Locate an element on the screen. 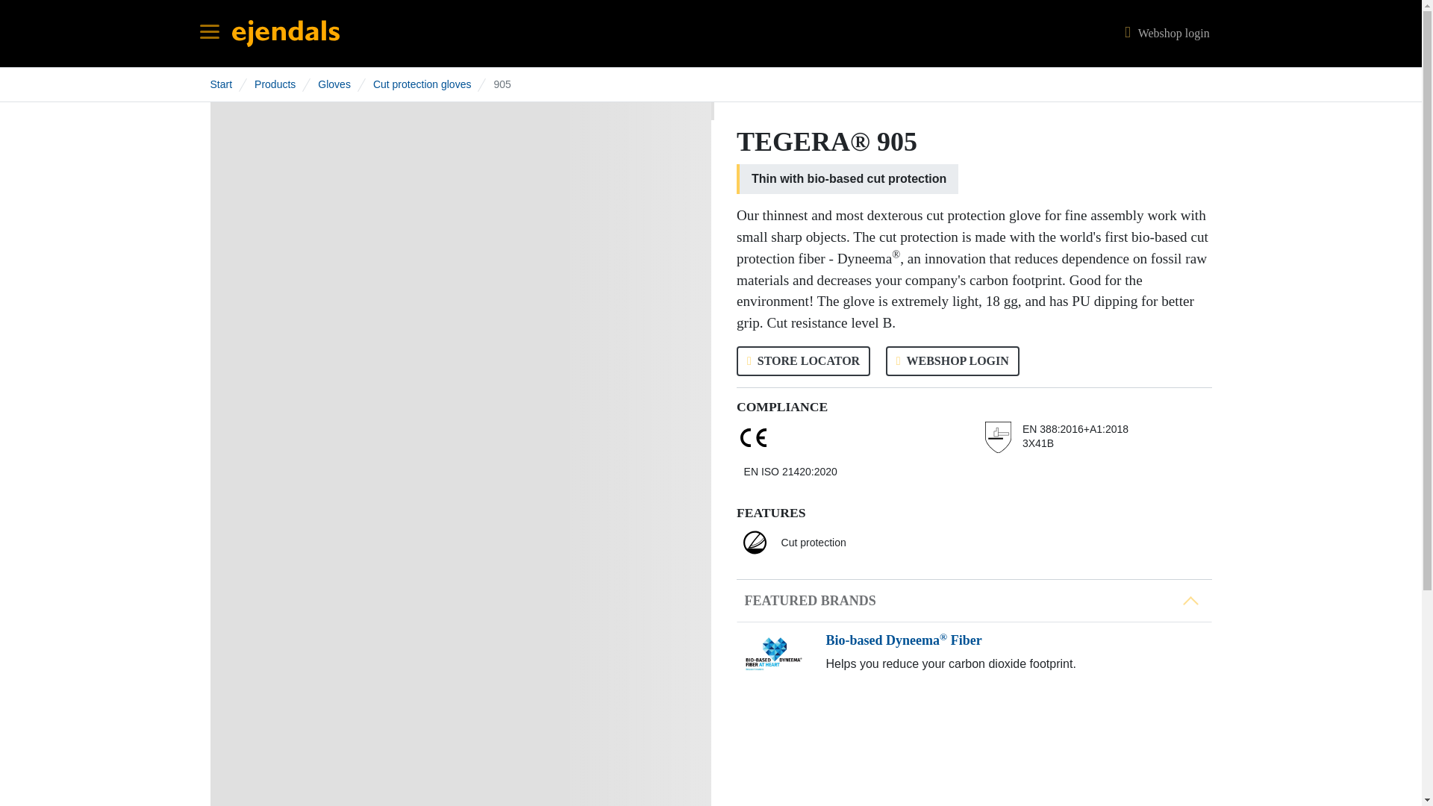 Image resolution: width=1433 pixels, height=806 pixels. Start page is located at coordinates (284, 31).